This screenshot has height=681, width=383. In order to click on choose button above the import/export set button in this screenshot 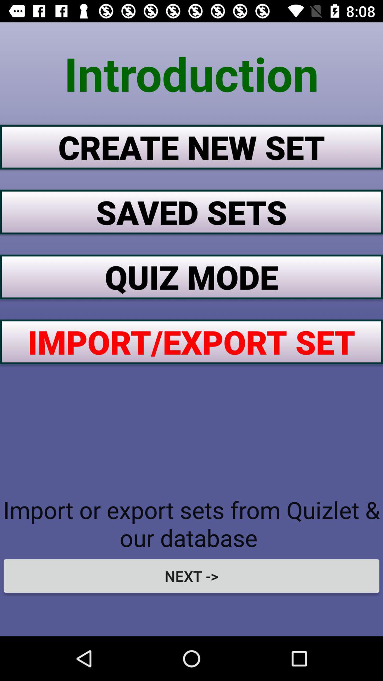, I will do `click(191, 277)`.